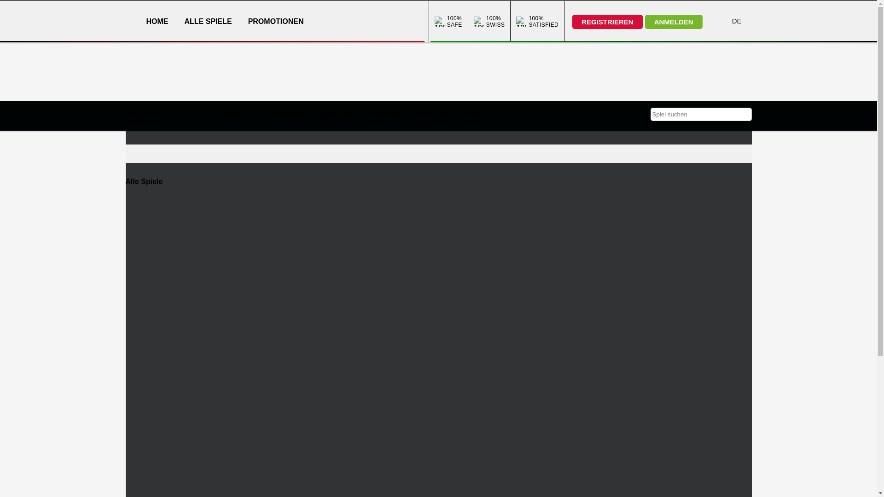  I want to click on LIVE CASINO, so click(285, 115).